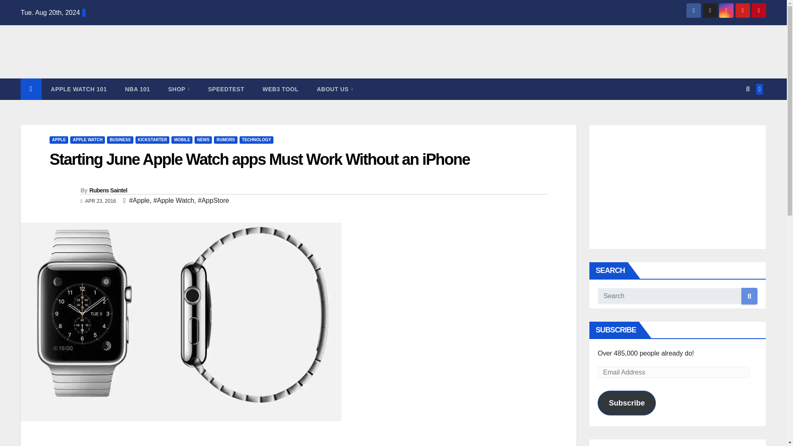  What do you see at coordinates (78, 89) in the screenshot?
I see `APPLE WATCH 101` at bounding box center [78, 89].